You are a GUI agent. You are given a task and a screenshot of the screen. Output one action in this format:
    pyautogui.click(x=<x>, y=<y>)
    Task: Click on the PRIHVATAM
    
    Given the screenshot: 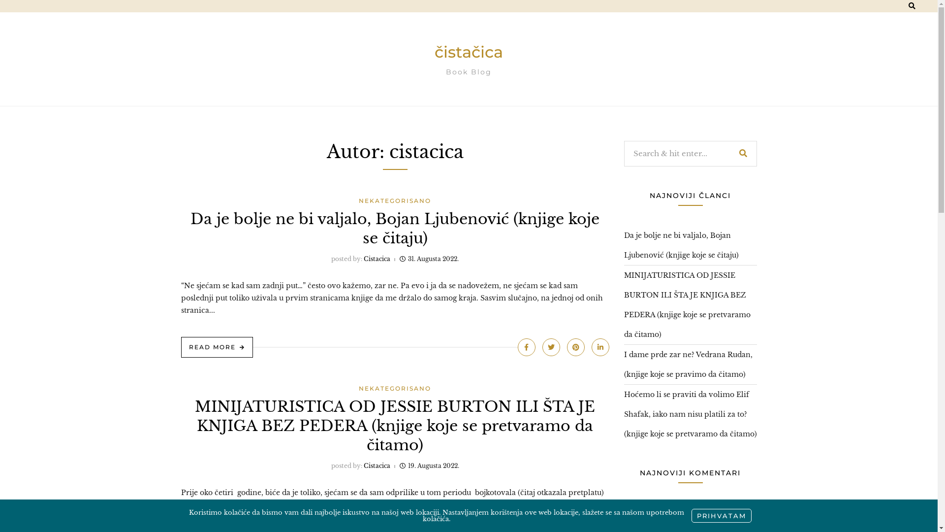 What is the action you would take?
    pyautogui.click(x=721, y=516)
    